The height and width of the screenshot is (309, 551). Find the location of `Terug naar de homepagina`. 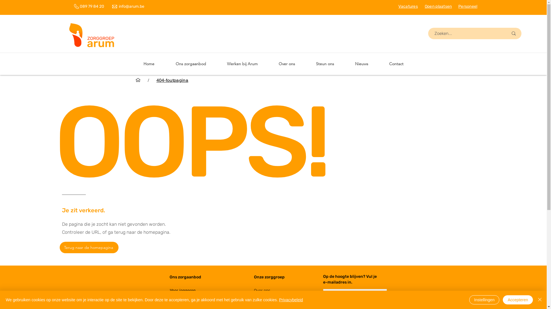

Terug naar de homepagina is located at coordinates (89, 247).